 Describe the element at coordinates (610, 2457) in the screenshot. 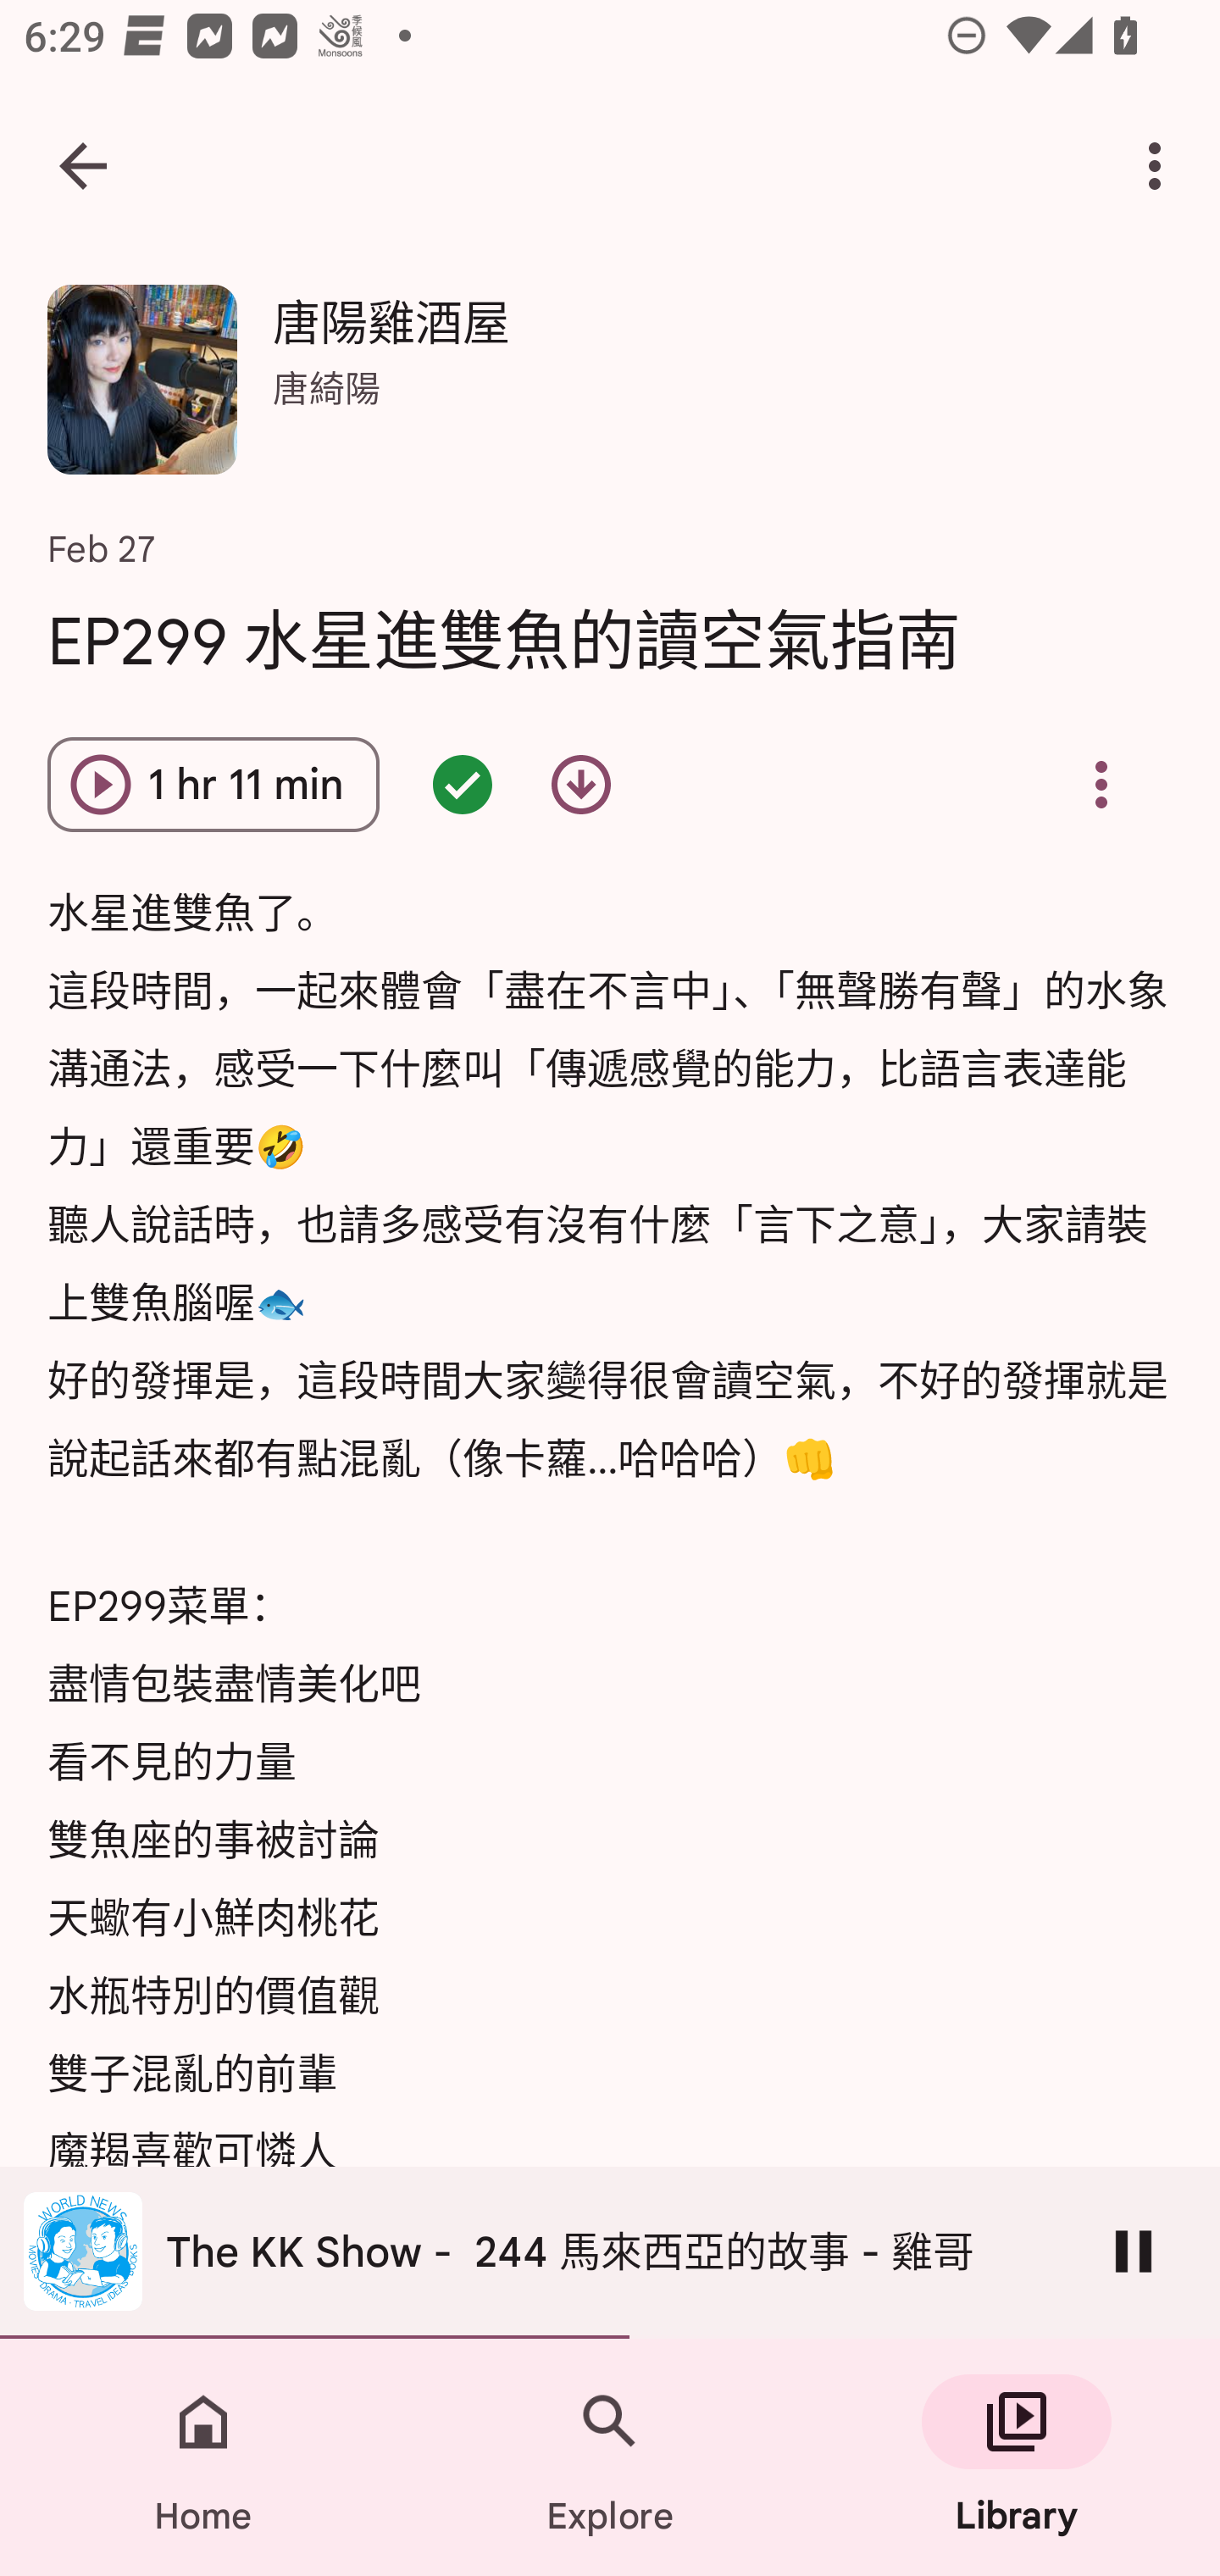

I see `Explore` at that location.